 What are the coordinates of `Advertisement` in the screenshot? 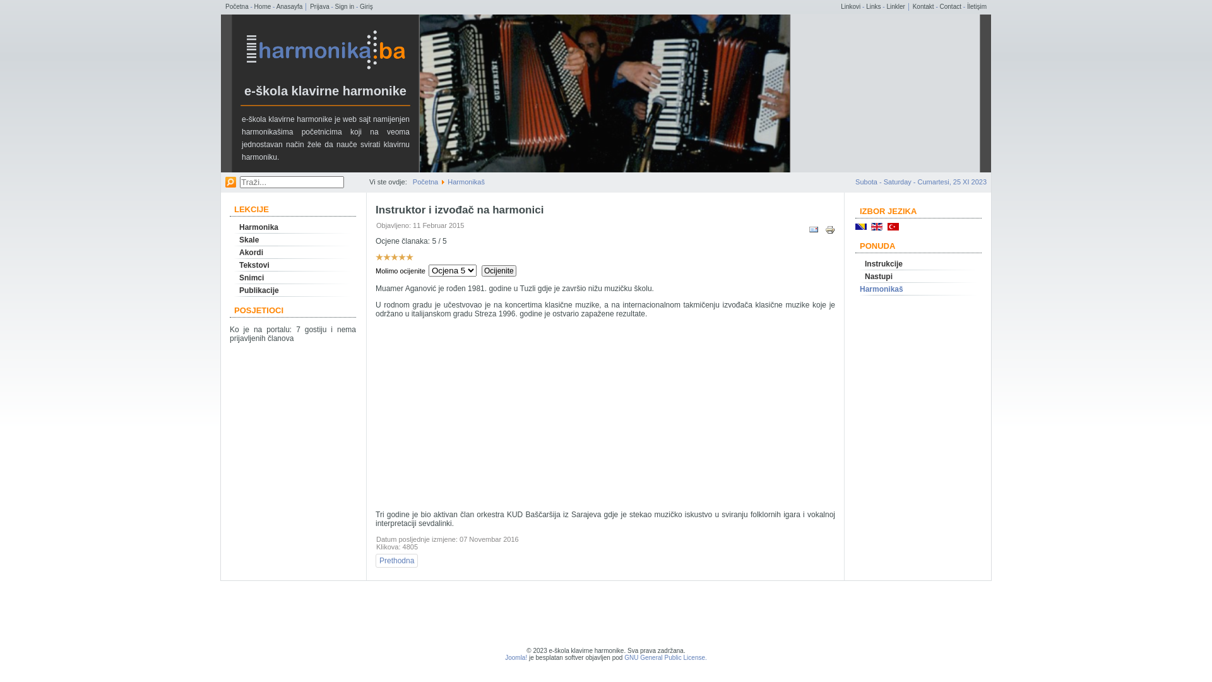 It's located at (605, 414).